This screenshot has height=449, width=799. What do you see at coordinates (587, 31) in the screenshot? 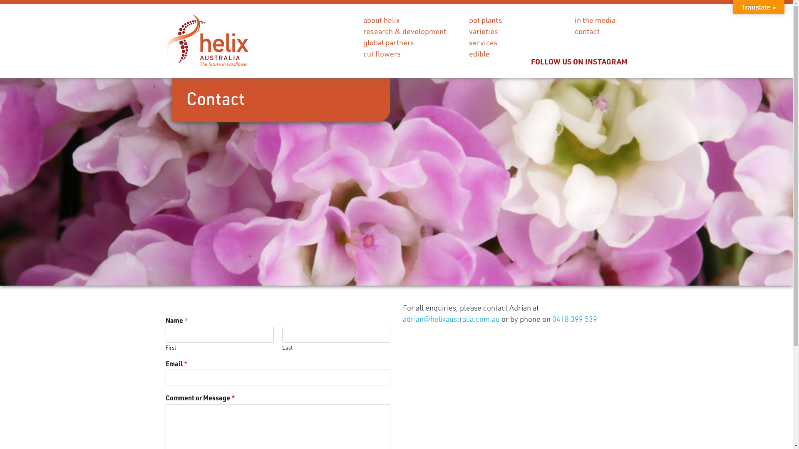
I see `contact` at bounding box center [587, 31].